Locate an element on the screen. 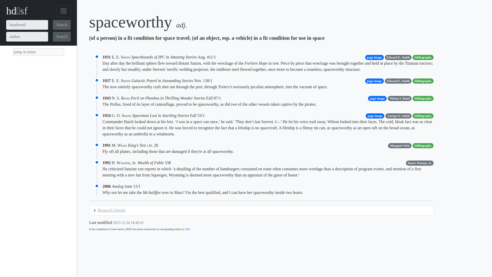  Edward E. Smith is located at coordinates (398, 57).